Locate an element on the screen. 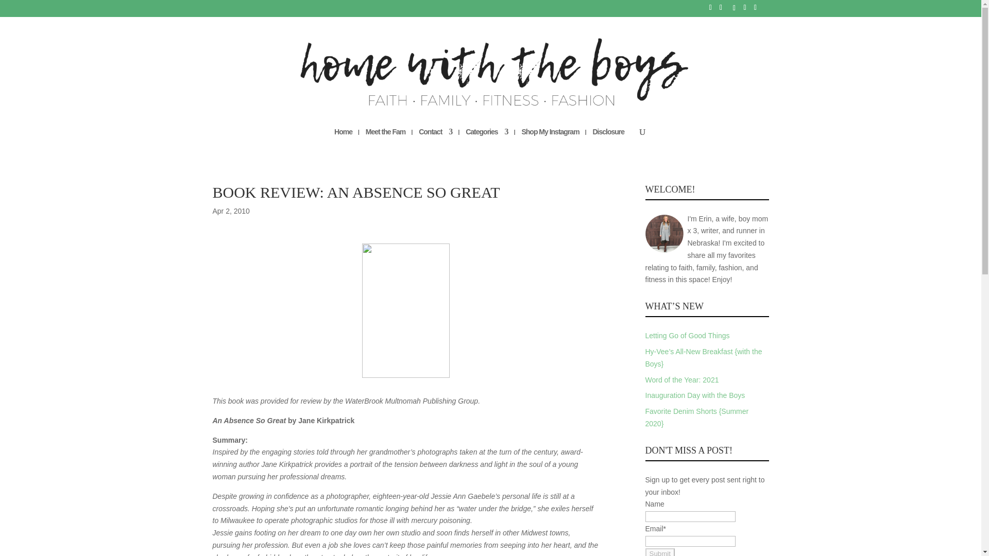 This screenshot has height=556, width=989. Submit is located at coordinates (659, 552).